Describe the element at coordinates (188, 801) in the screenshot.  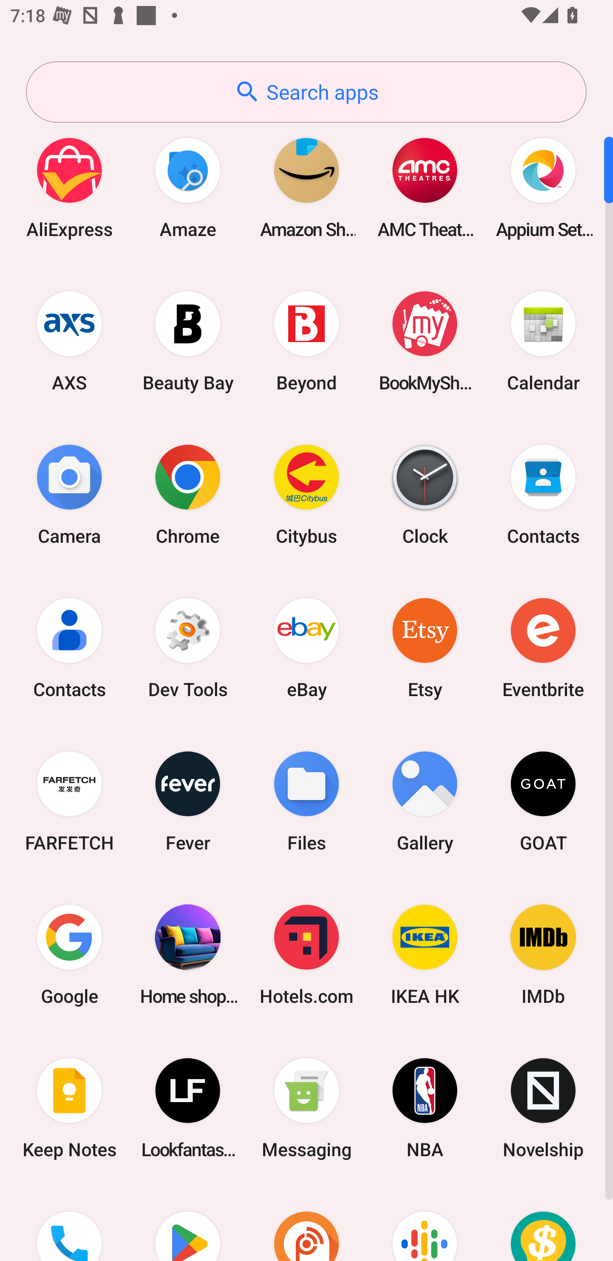
I see `Fever` at that location.